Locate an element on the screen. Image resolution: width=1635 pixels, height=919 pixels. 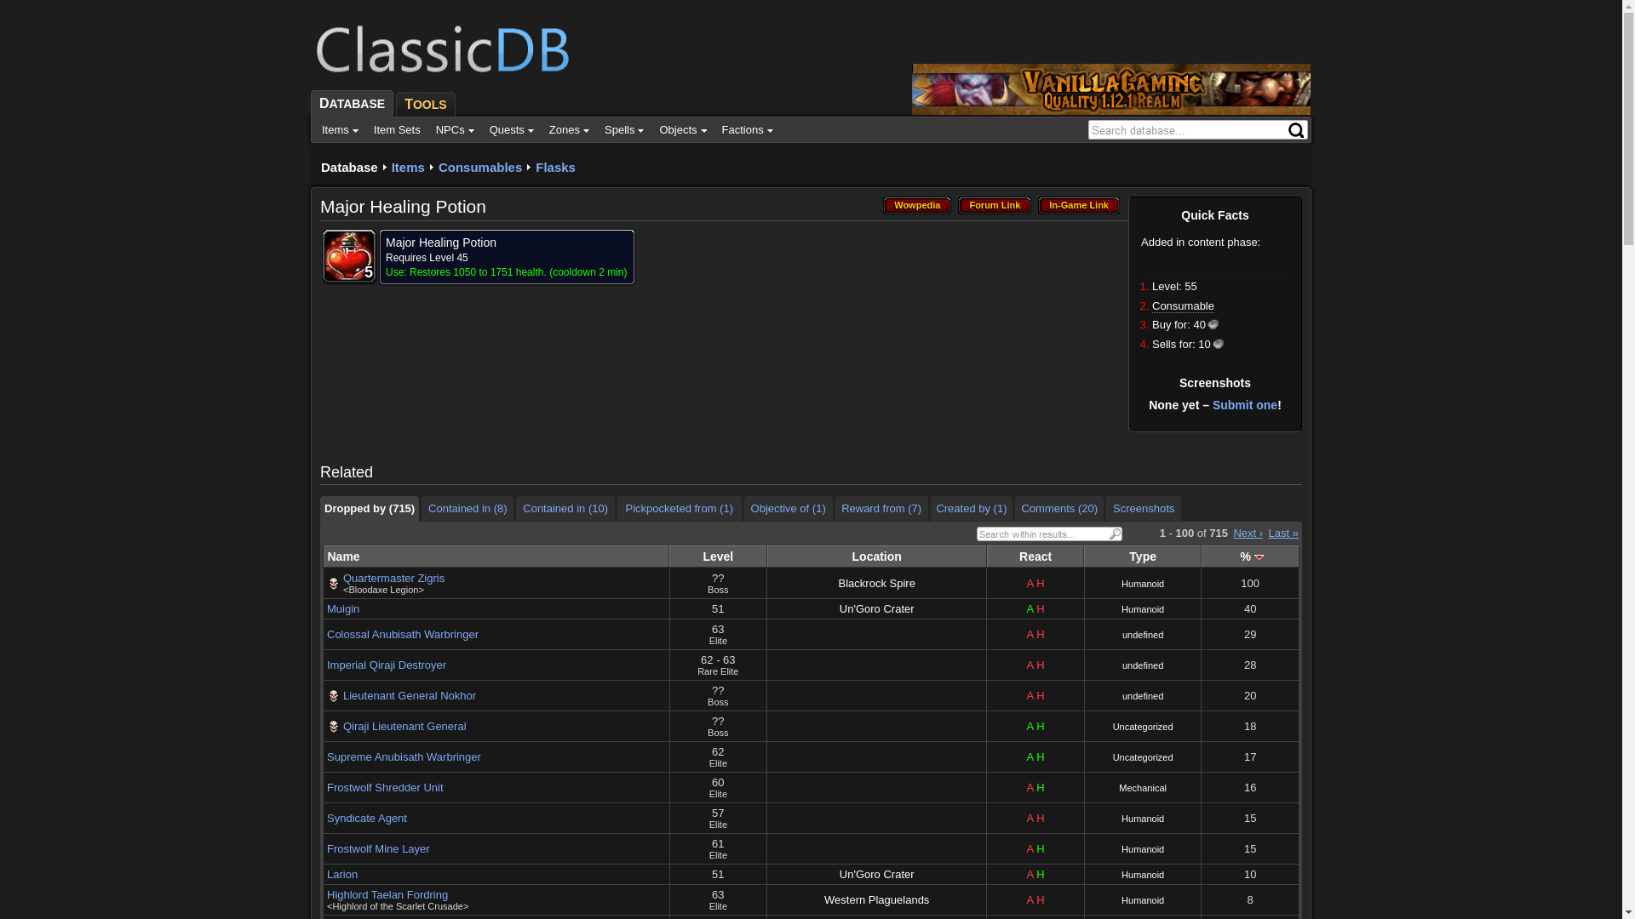
Larion is located at coordinates (342, 875).